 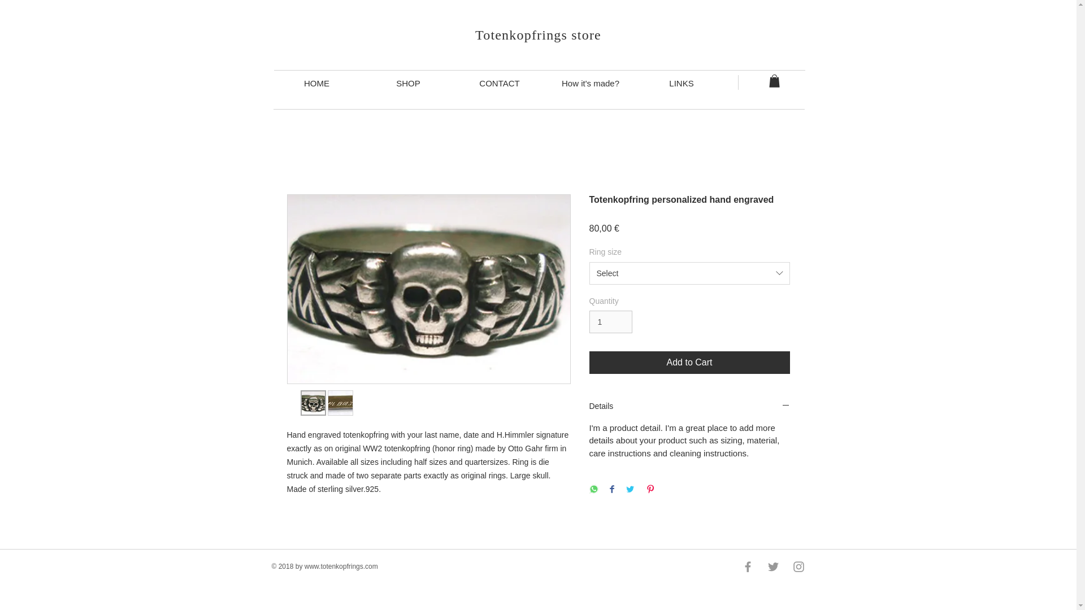 What do you see at coordinates (689, 406) in the screenshot?
I see `Details` at bounding box center [689, 406].